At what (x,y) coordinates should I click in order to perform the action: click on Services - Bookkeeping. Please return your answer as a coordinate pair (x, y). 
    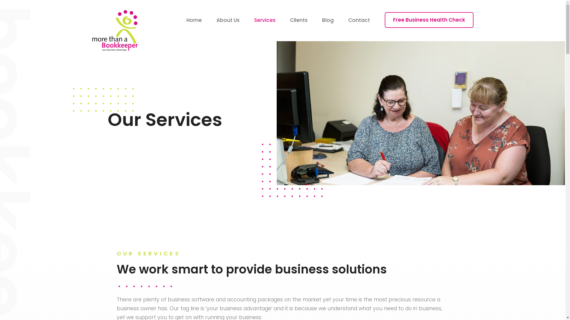
    Looking at the image, I should click on (292, 170).